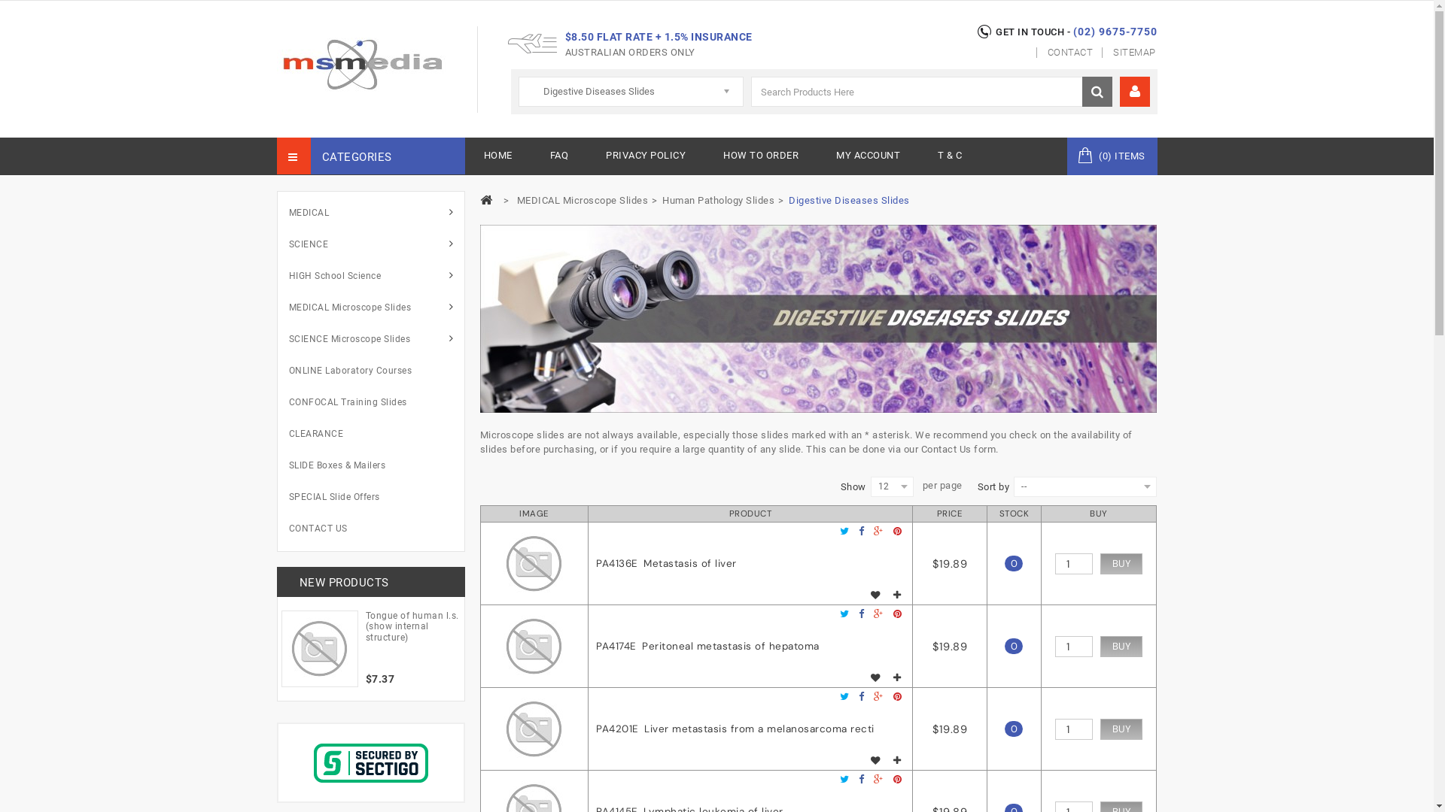 Image resolution: width=1445 pixels, height=812 pixels. What do you see at coordinates (1112, 156) in the screenshot?
I see `(0) ITEMS` at bounding box center [1112, 156].